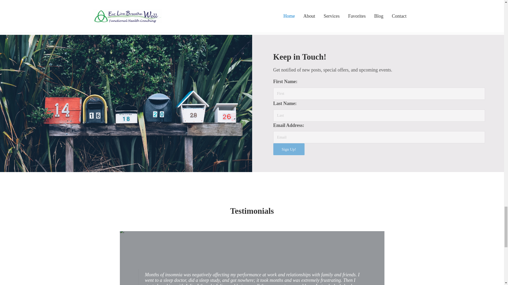 This screenshot has width=508, height=285. Describe the element at coordinates (289, 149) in the screenshot. I see `Sign Up!` at that location.